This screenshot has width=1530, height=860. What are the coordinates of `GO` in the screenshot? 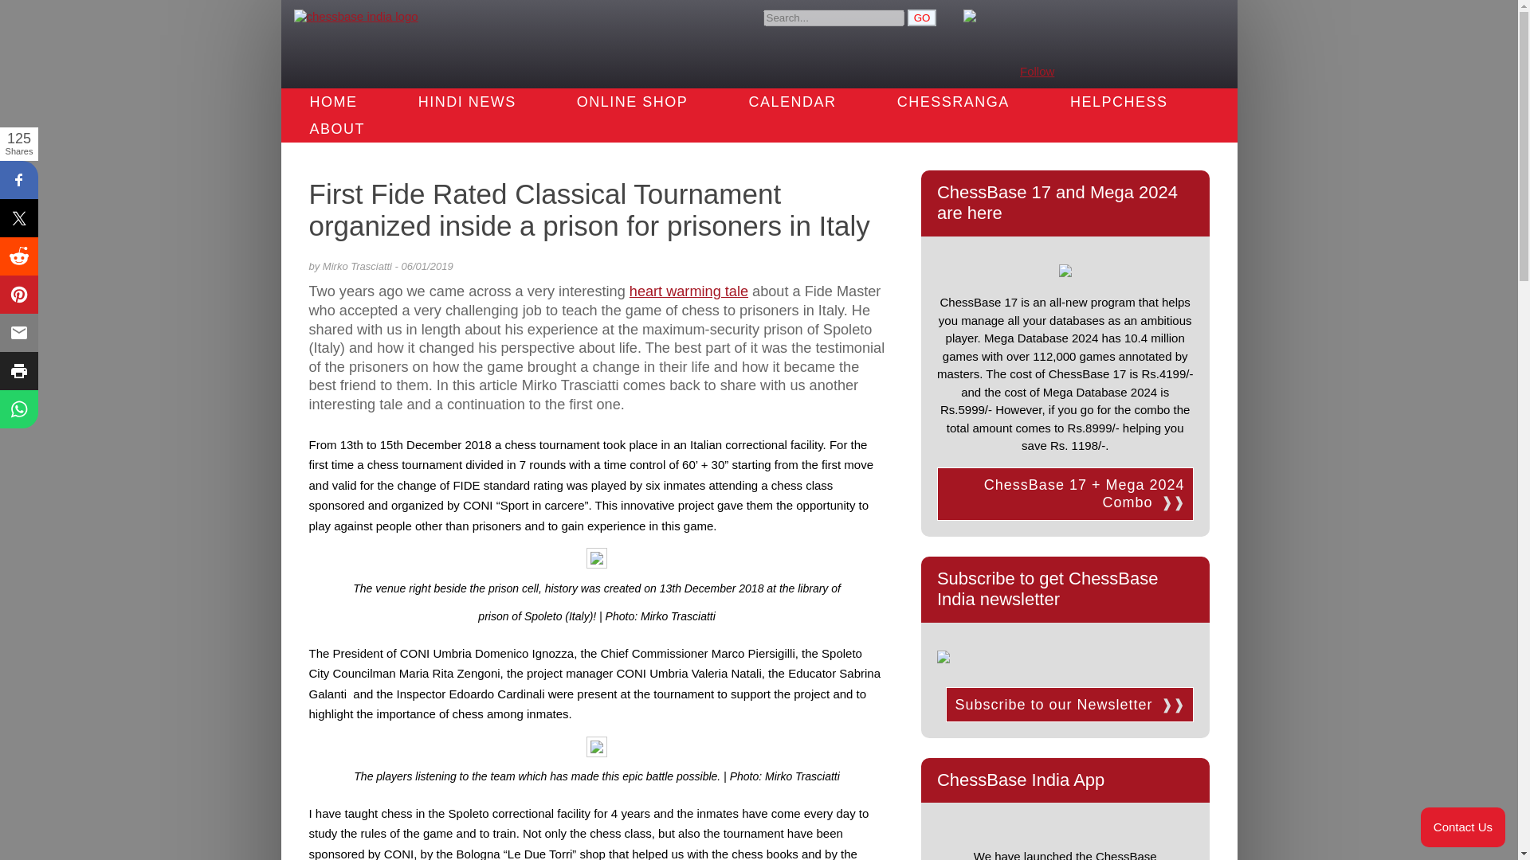 It's located at (921, 18).